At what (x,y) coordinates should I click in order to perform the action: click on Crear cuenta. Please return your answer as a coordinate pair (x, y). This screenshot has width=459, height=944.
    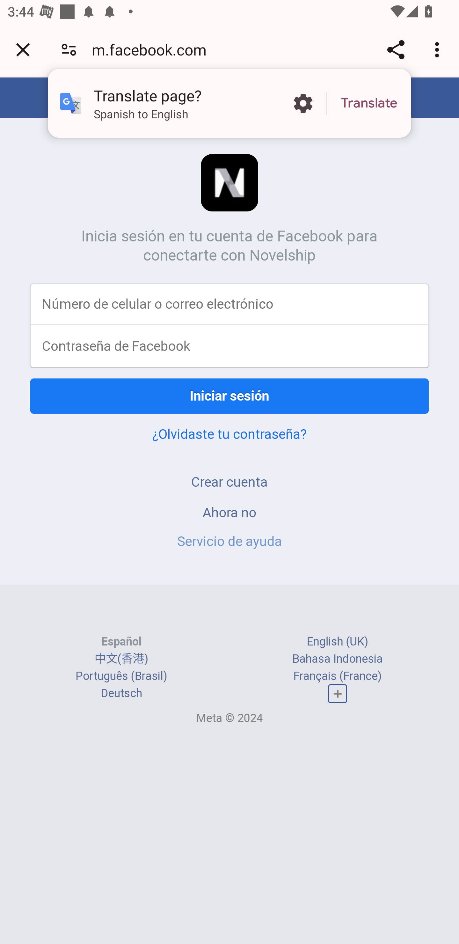
    Looking at the image, I should click on (229, 482).